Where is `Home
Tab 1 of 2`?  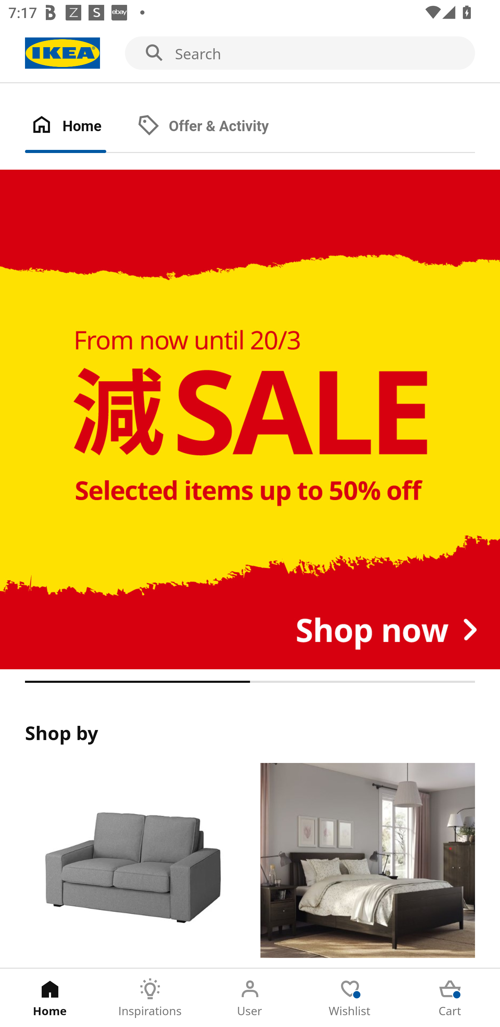
Home
Tab 1 of 2 is located at coordinates (78, 126).